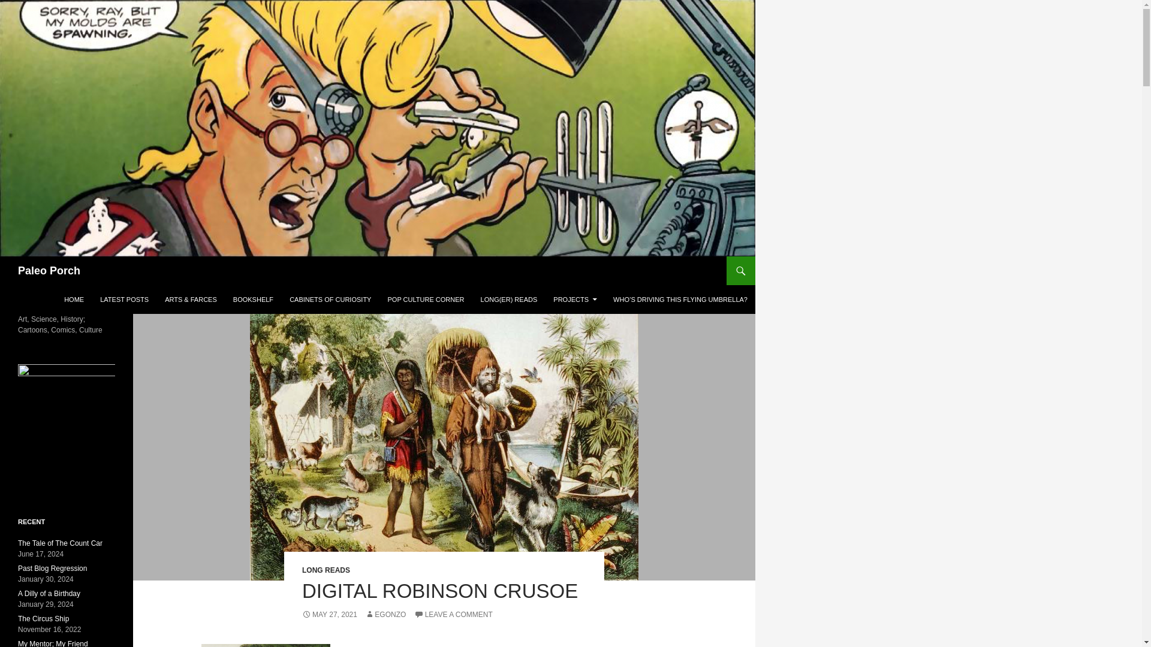 The width and height of the screenshot is (1151, 647). I want to click on BOOKSHELF, so click(253, 300).